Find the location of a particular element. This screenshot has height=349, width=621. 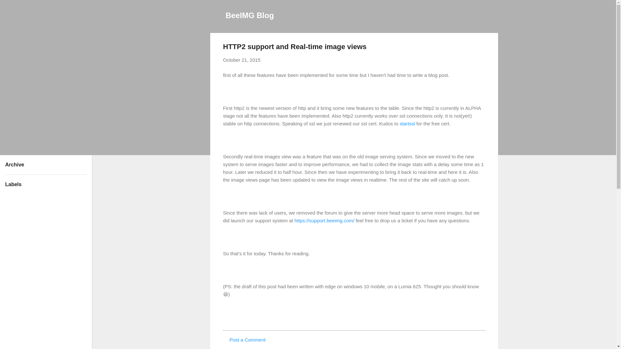

BeeIMG Blog is located at coordinates (250, 15).